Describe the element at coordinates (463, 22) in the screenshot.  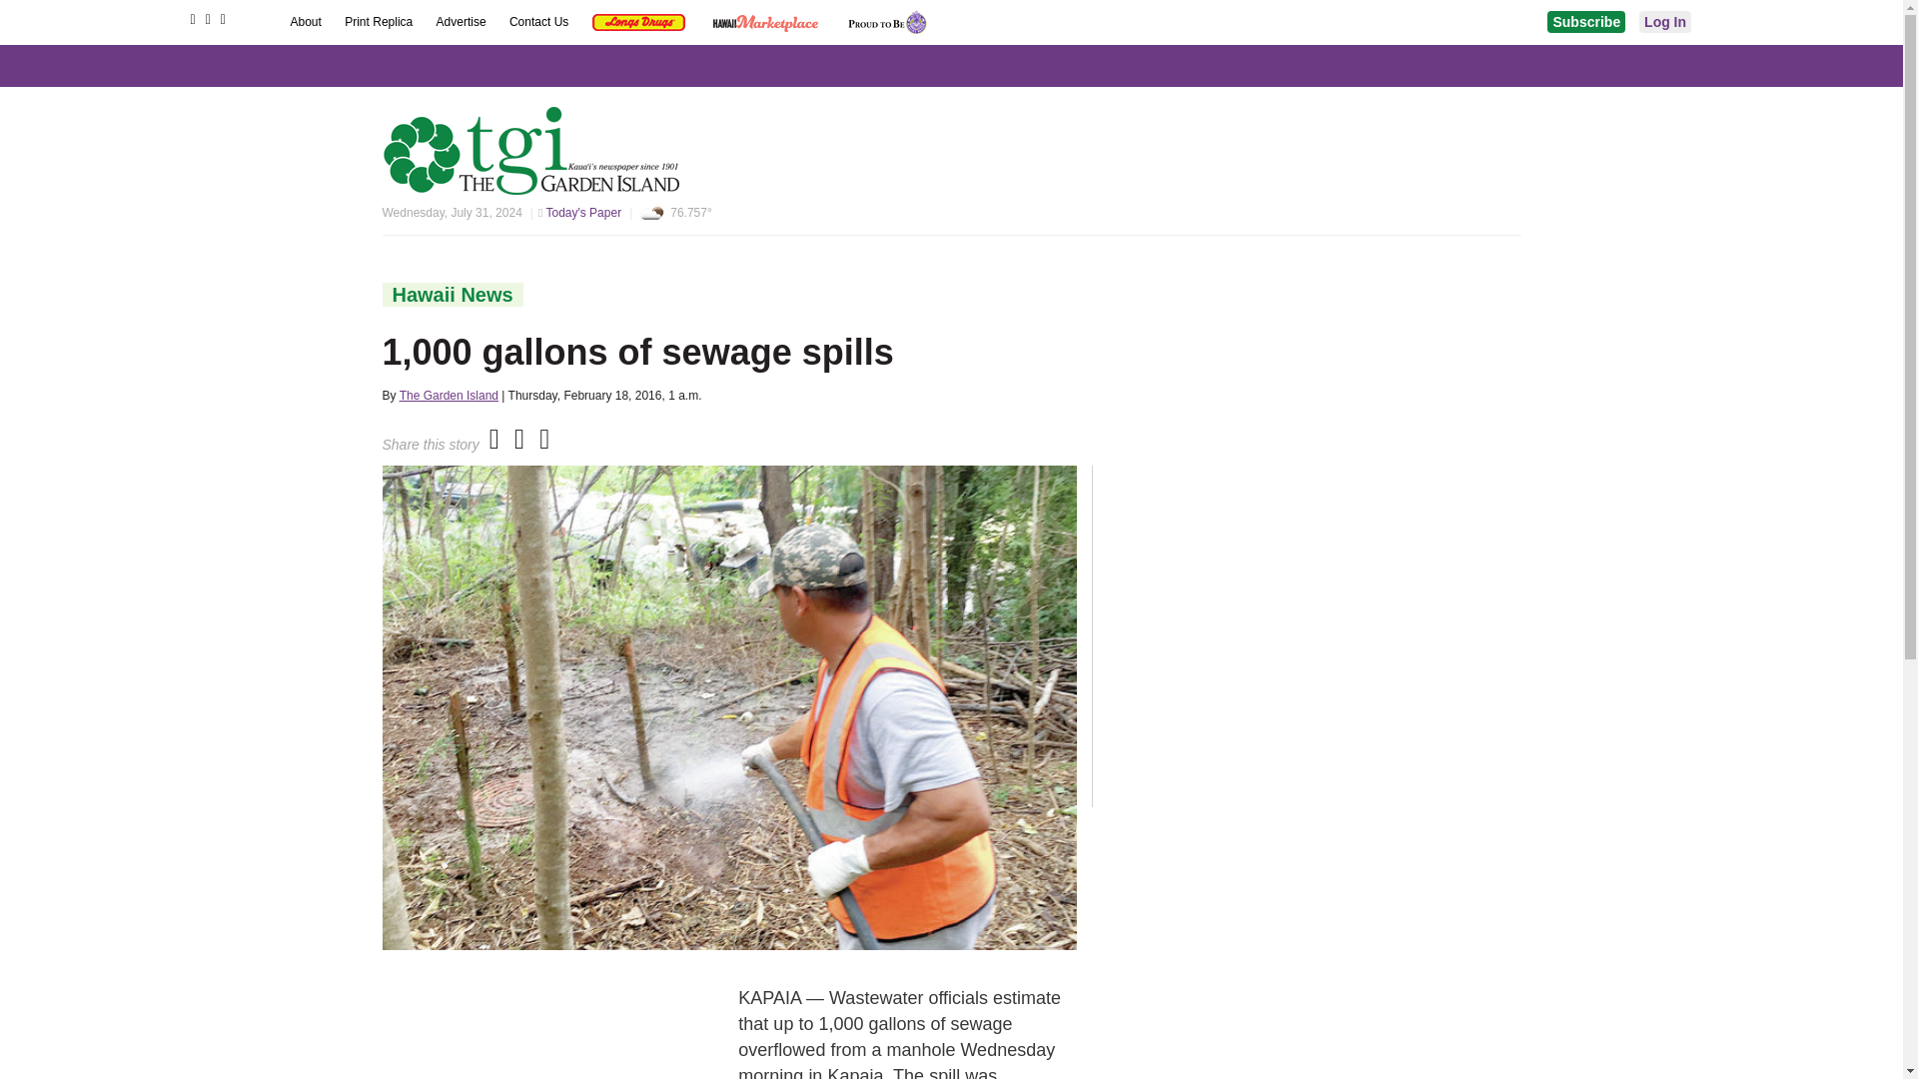
I see `Advertise` at that location.